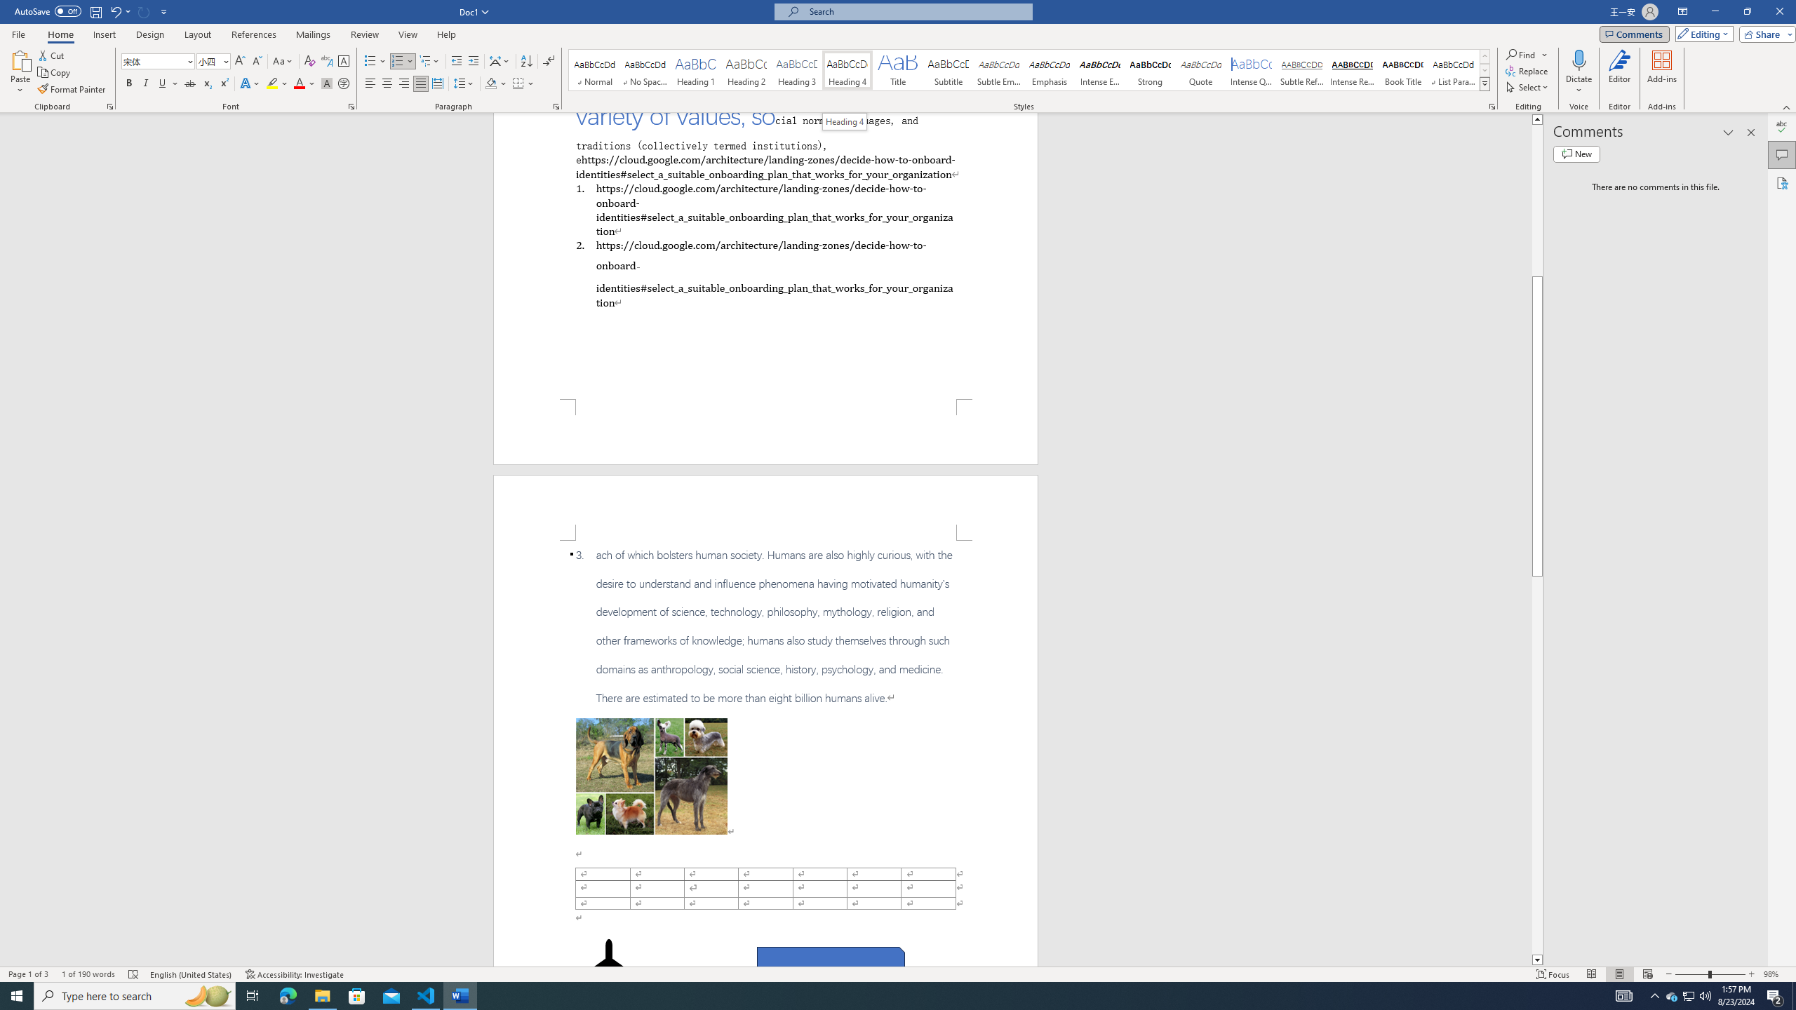  I want to click on Shrink Font, so click(257, 62).